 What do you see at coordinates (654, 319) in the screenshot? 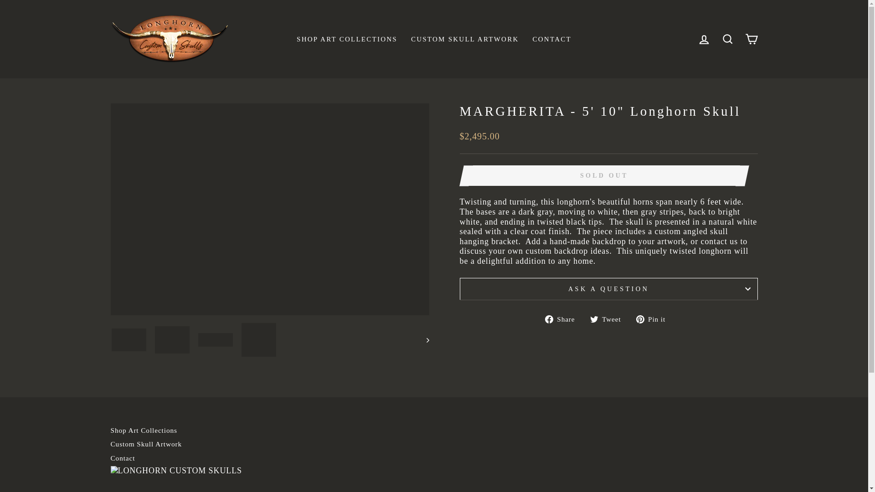
I see `Pin on Pinterest` at bounding box center [654, 319].